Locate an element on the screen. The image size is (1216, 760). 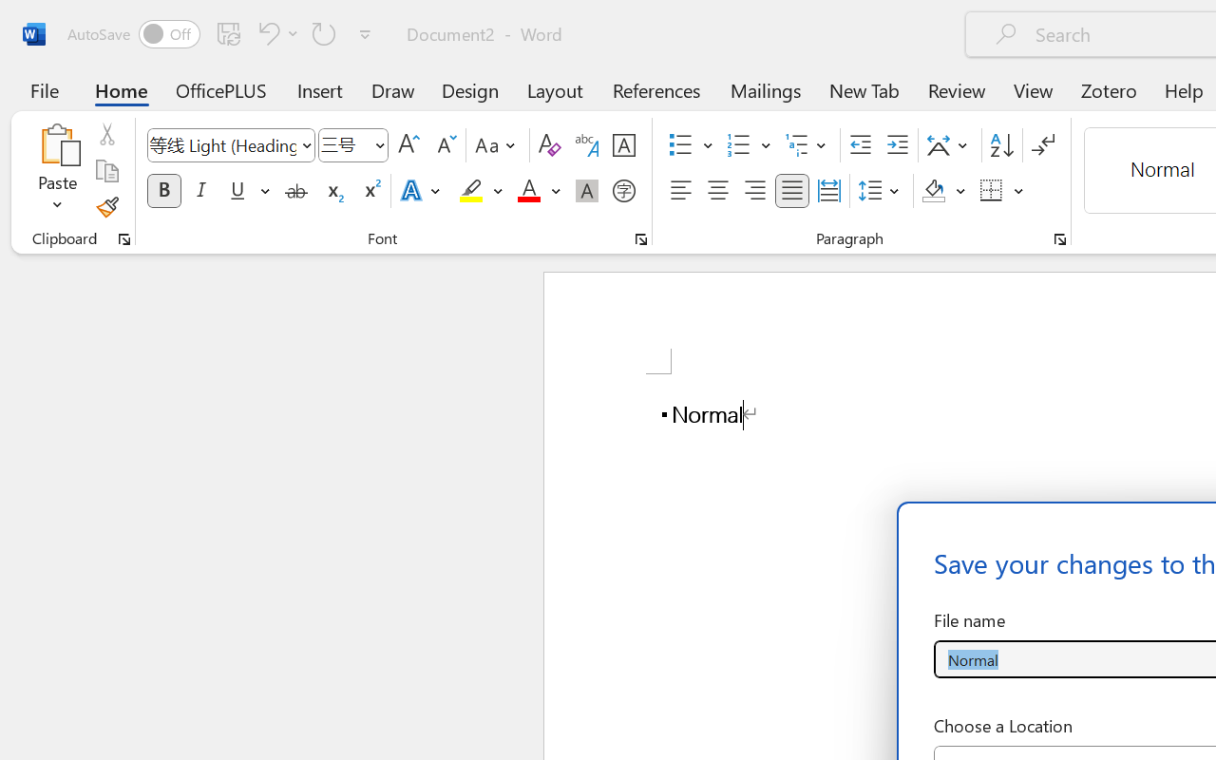
Grow Font is located at coordinates (408, 145).